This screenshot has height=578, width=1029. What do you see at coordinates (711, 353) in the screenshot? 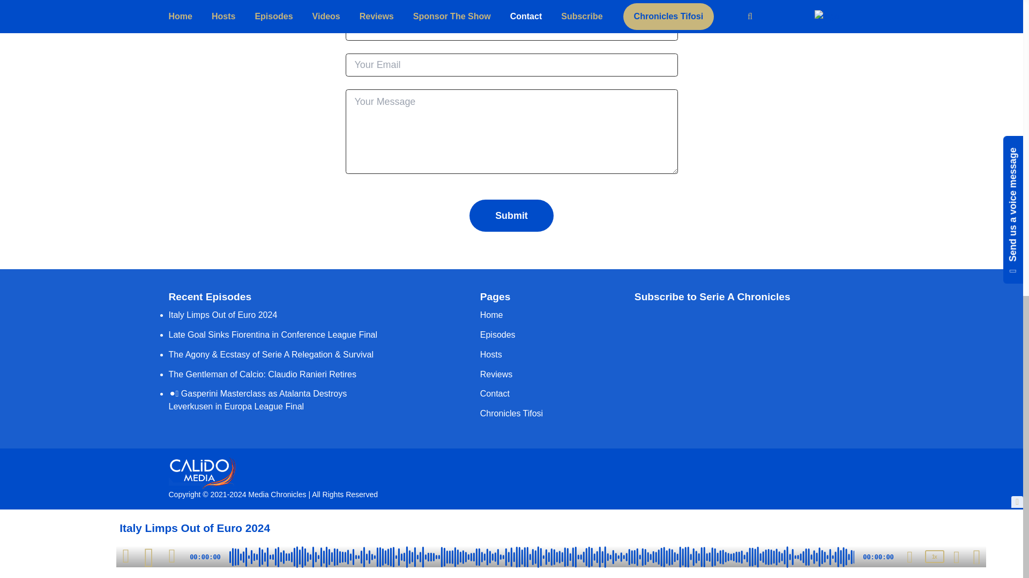
I see `Google Podcasts` at bounding box center [711, 353].